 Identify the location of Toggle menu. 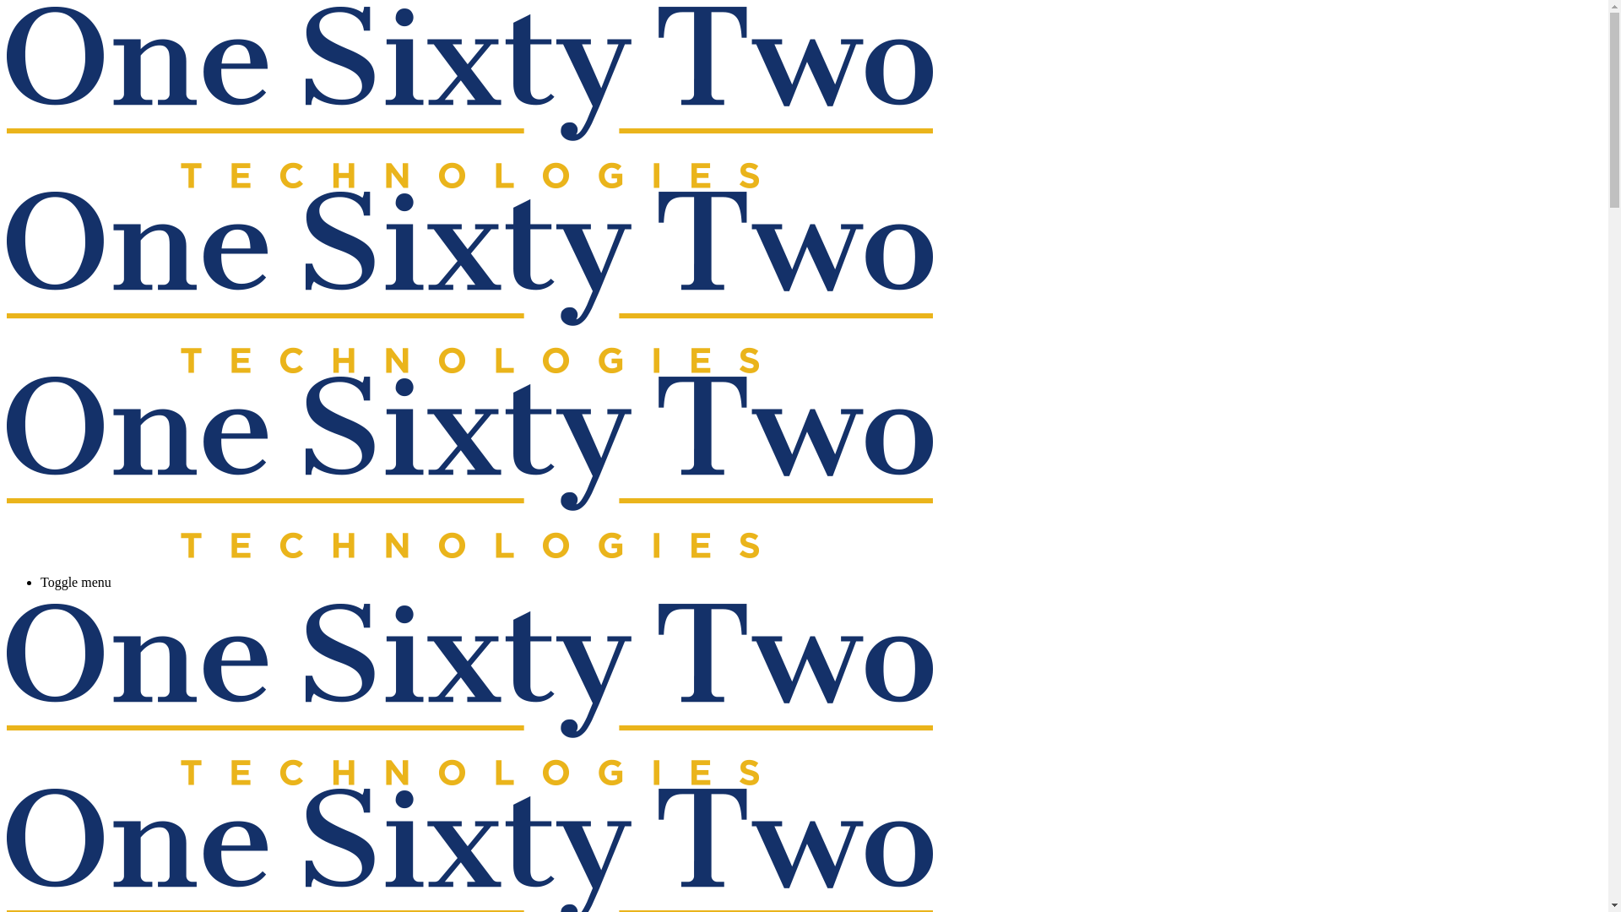
(821, 583).